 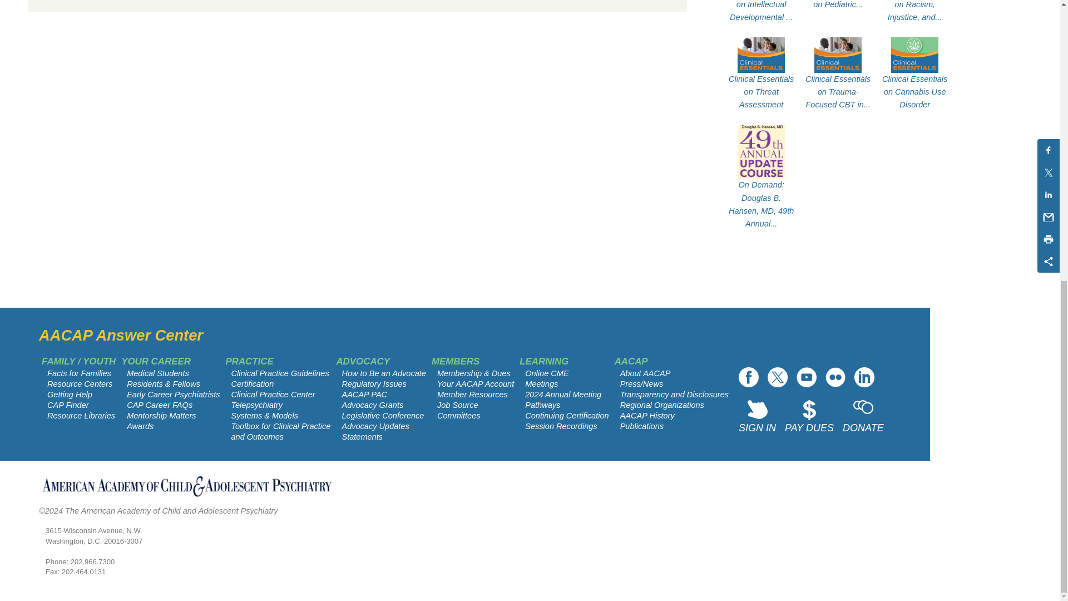 What do you see at coordinates (761, 92) in the screenshot?
I see `Clinical Essentials on Threat Assessment` at bounding box center [761, 92].